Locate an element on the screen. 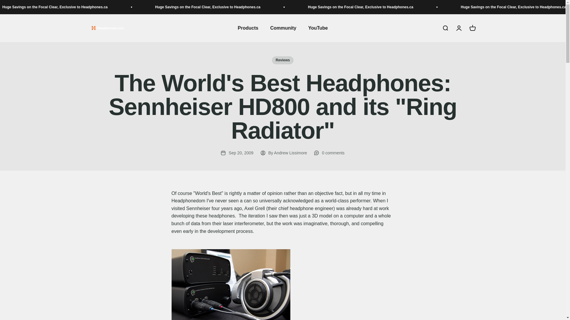  headphones.ca is located at coordinates (178, 7).